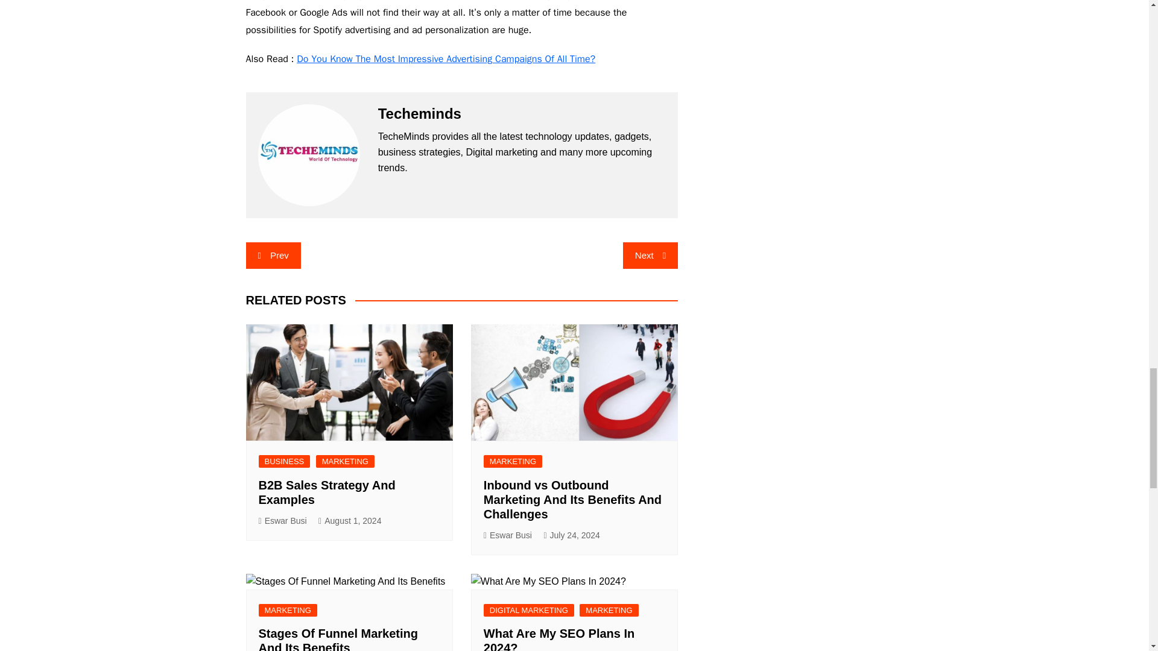 This screenshot has width=1158, height=651. I want to click on Next, so click(650, 256).